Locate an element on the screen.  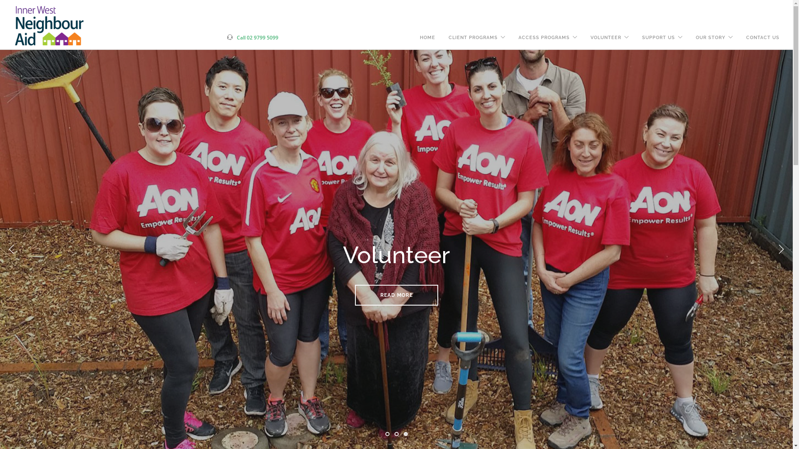
3 is located at coordinates (405, 434).